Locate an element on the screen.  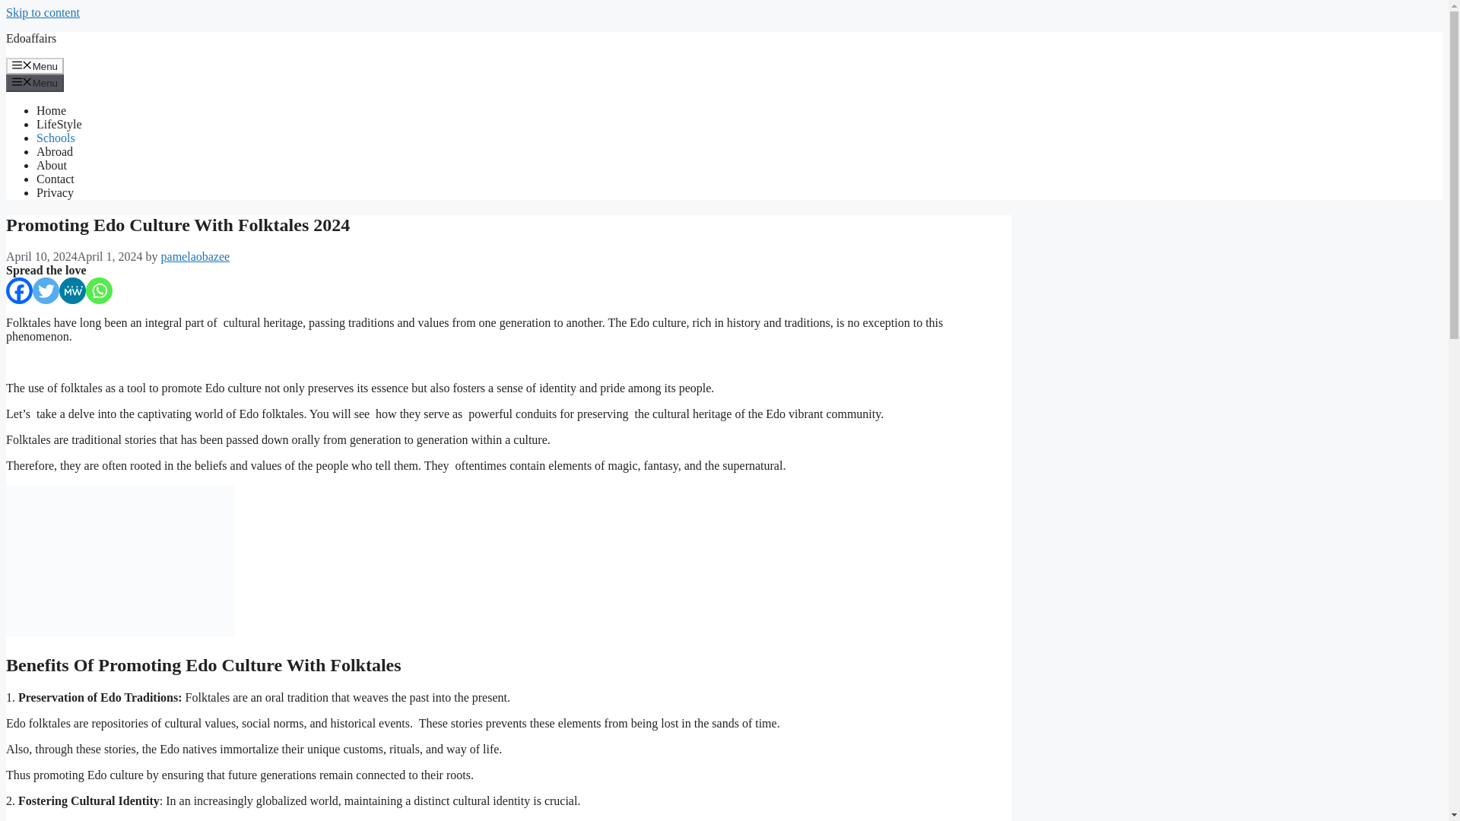
Menu is located at coordinates (35, 82).